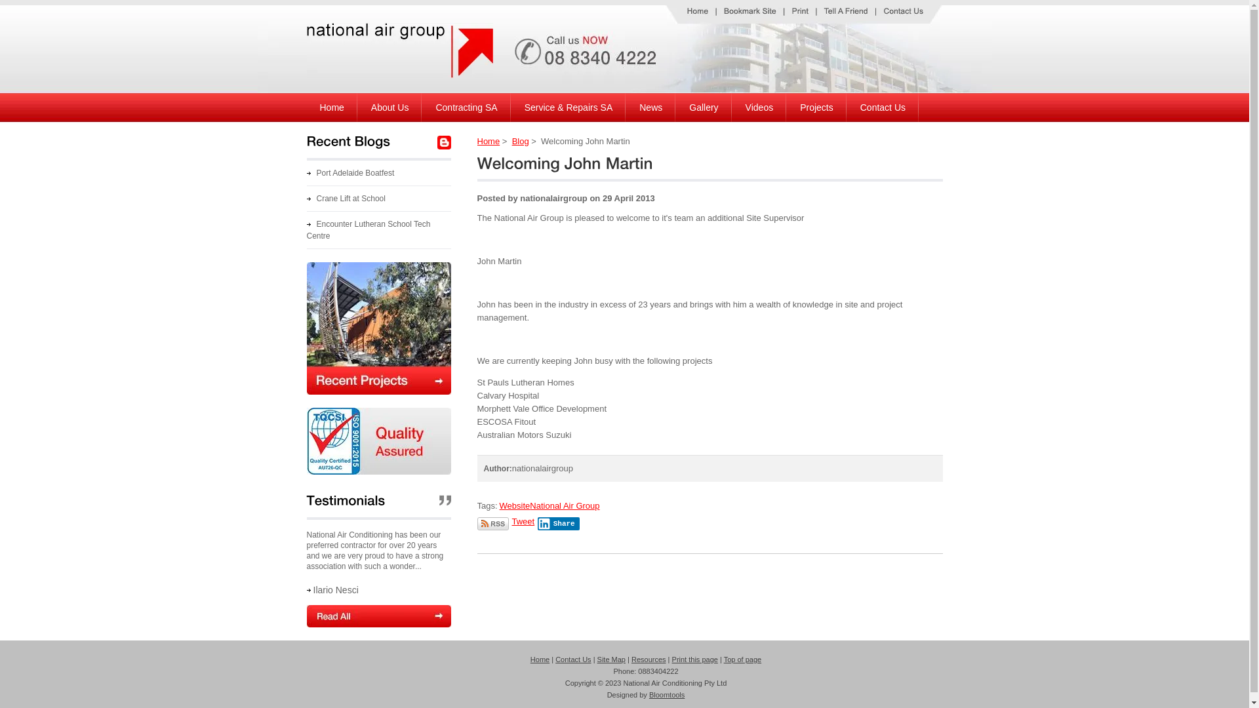 The width and height of the screenshot is (1259, 708). I want to click on Home, so click(332, 108).